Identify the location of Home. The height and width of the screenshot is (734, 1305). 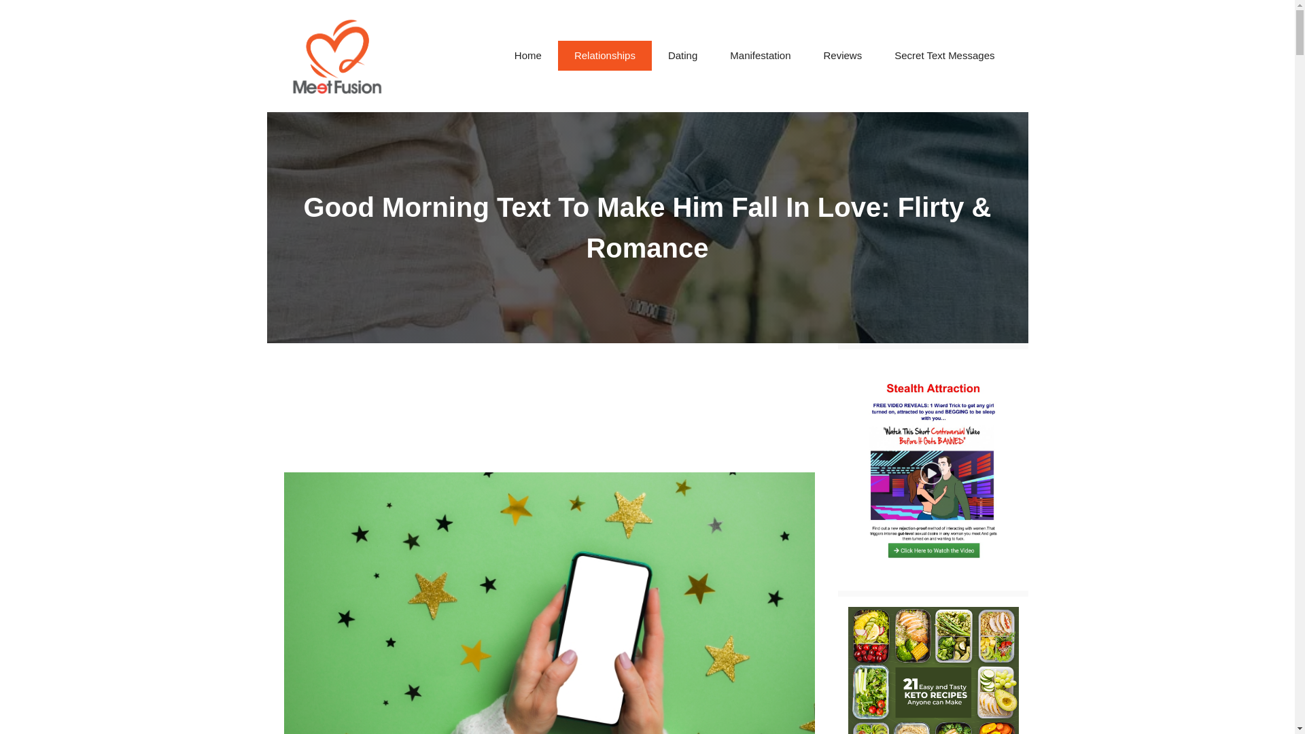
(528, 56).